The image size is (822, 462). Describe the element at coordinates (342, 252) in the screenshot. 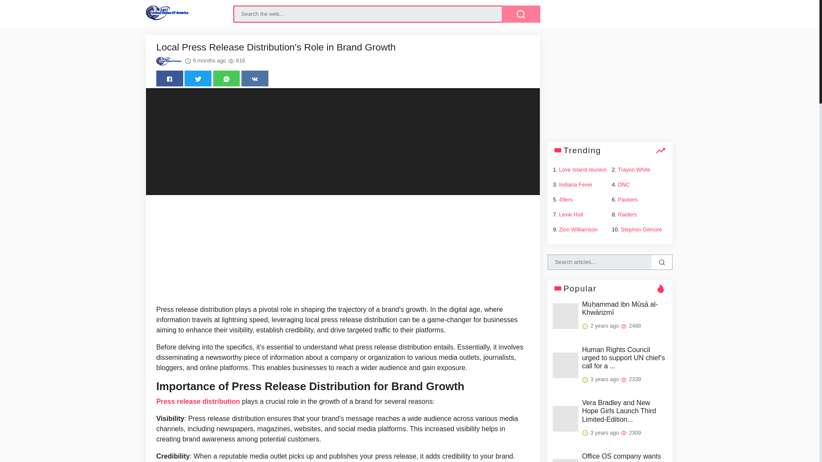

I see `Advertisement` at that location.